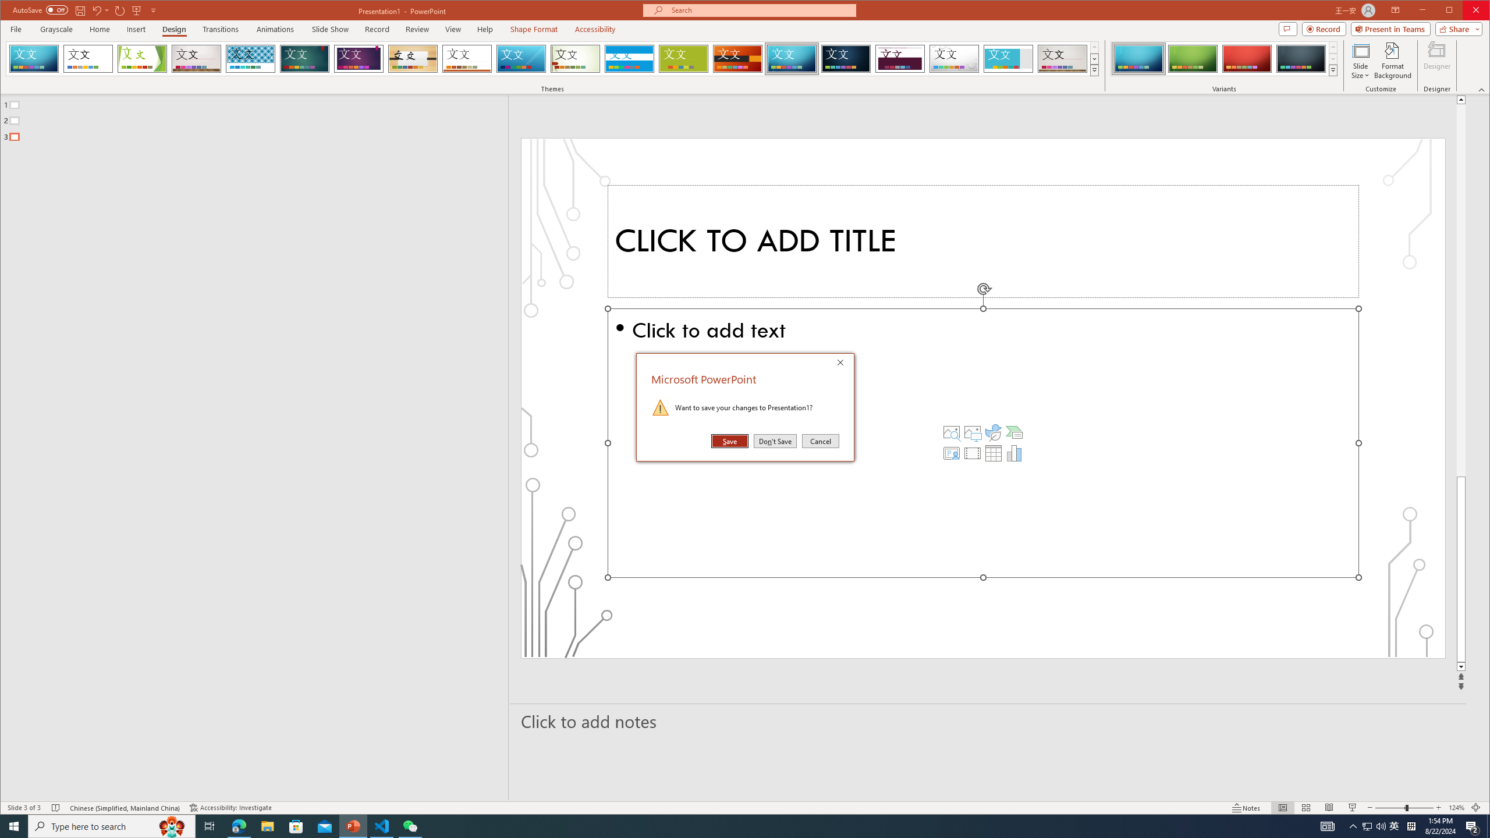 The width and height of the screenshot is (1490, 838). Describe the element at coordinates (521, 59) in the screenshot. I see `Start` at that location.